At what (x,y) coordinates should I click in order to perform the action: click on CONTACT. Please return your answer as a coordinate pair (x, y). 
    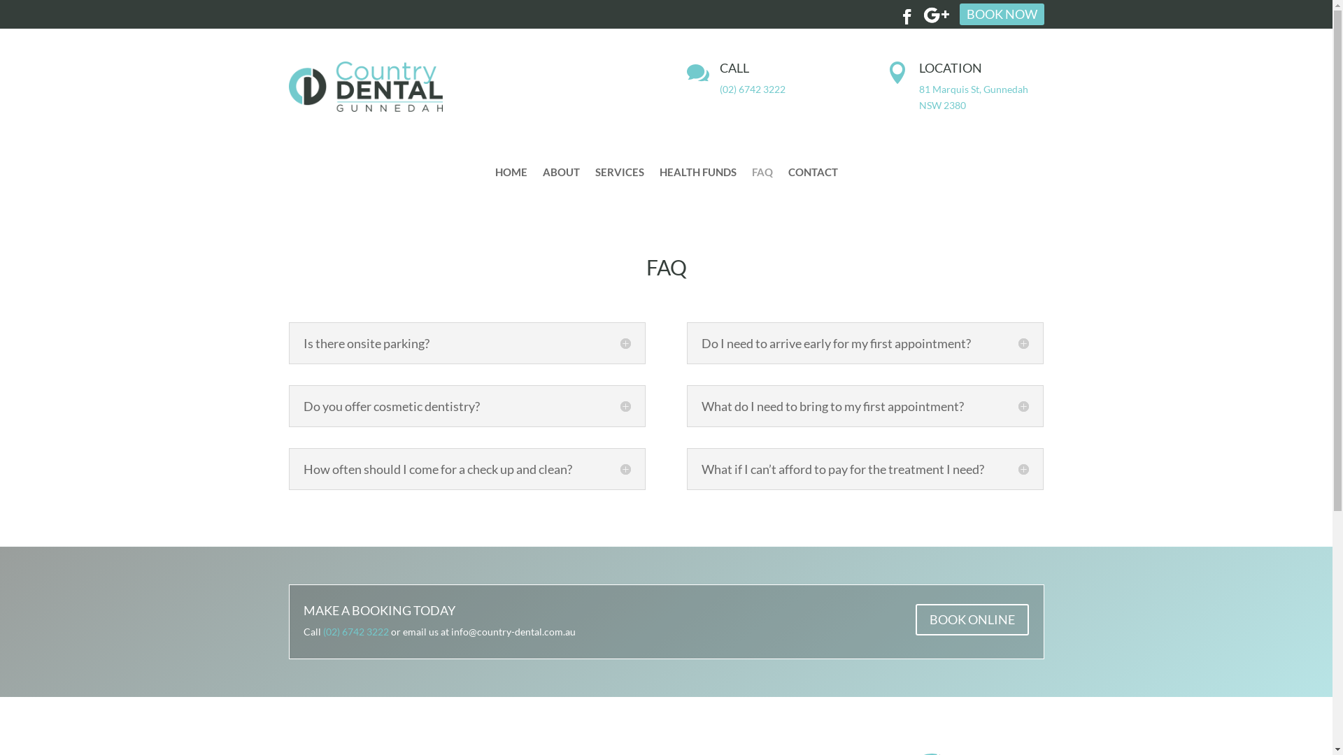
    Looking at the image, I should click on (813, 162).